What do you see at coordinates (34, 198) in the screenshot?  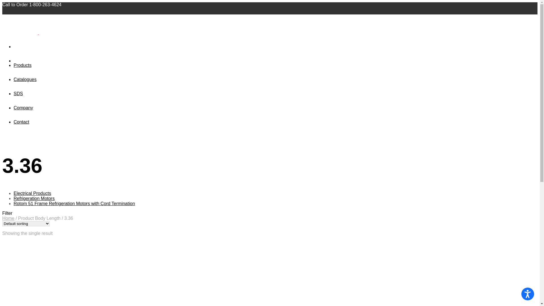 I see `Refrigeration Motors` at bounding box center [34, 198].